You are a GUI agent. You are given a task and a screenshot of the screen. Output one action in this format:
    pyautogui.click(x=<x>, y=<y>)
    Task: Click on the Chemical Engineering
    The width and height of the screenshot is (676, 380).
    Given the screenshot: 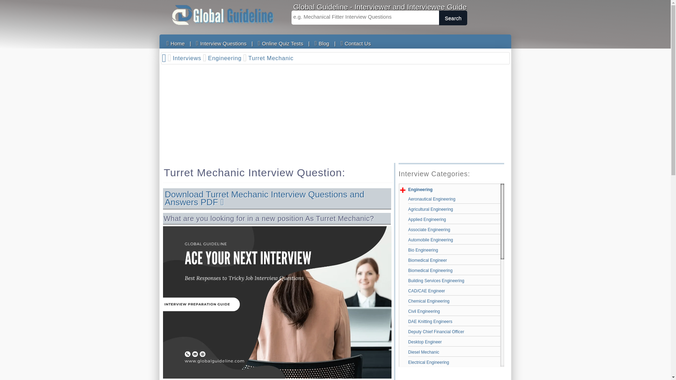 What is the action you would take?
    pyautogui.click(x=454, y=301)
    